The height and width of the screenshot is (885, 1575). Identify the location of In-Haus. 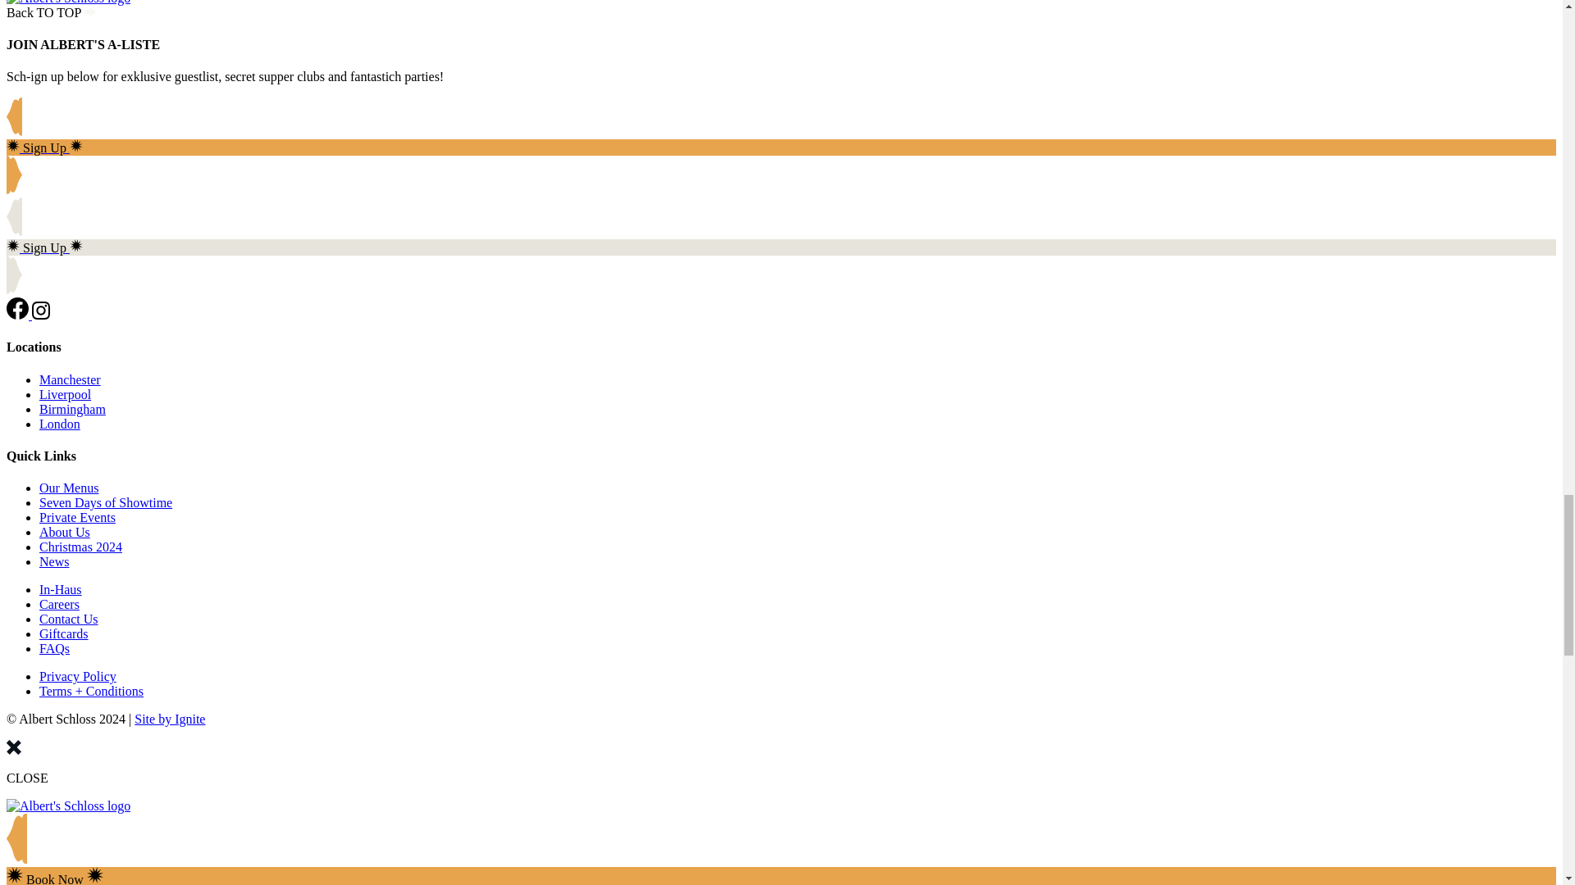
(61, 588).